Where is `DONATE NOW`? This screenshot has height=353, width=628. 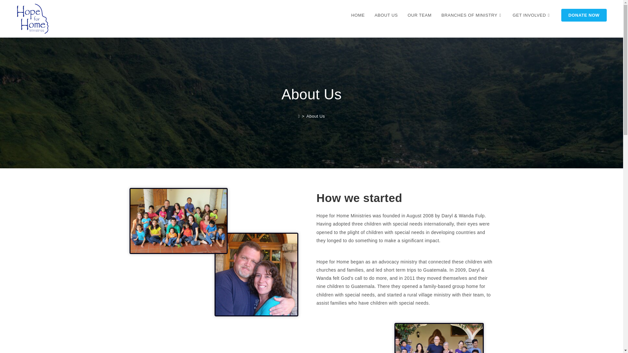 DONATE NOW is located at coordinates (584, 15).